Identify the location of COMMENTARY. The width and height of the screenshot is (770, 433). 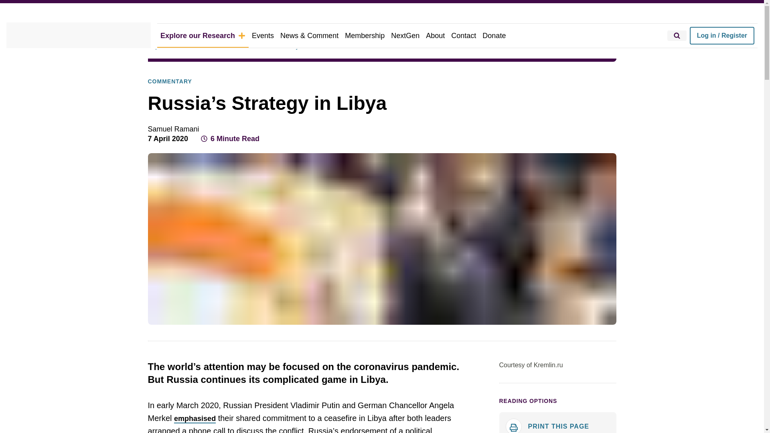
(170, 82).